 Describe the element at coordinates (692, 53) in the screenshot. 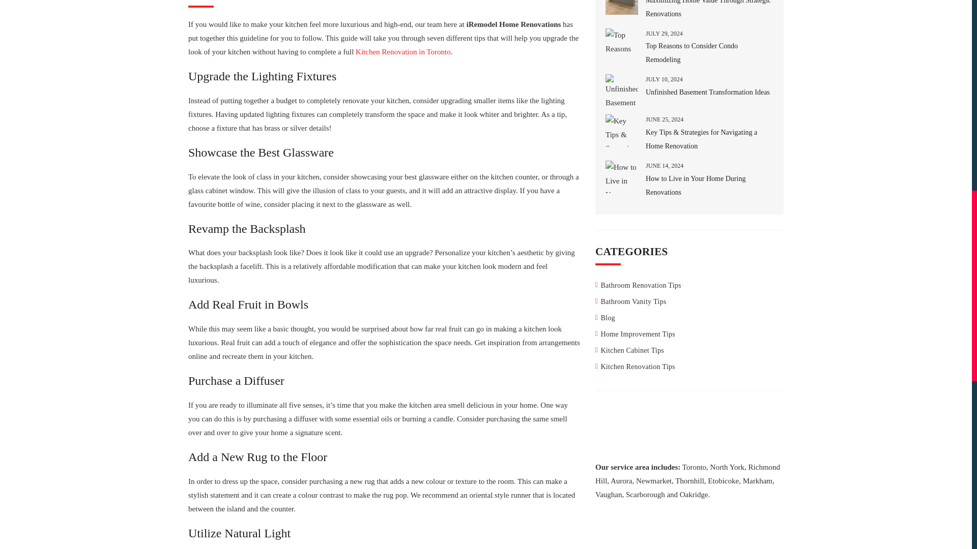

I see `Top Reasons to Consider Condo Remodeling` at that location.